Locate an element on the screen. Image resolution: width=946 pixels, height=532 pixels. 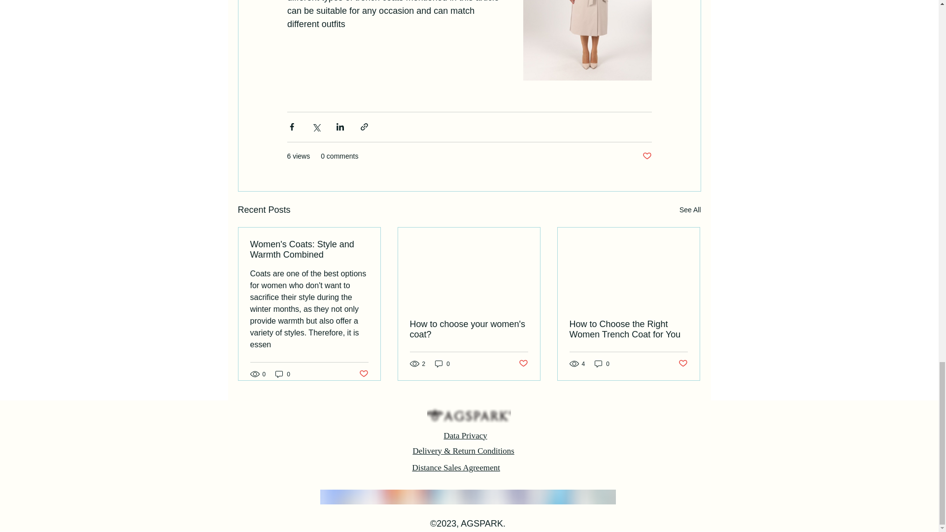
Post not marked as liked is located at coordinates (683, 364).